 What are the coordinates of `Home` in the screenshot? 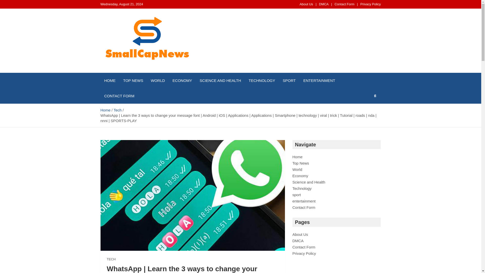 It's located at (298, 157).